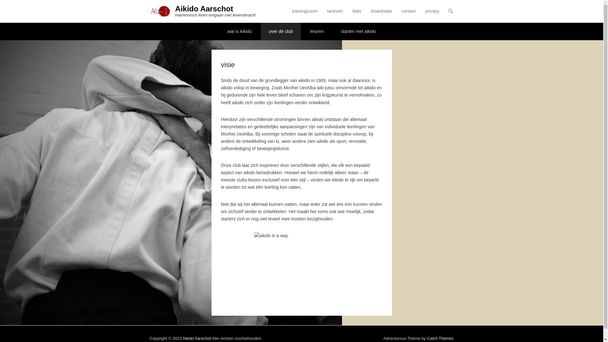  I want to click on leraren, so click(317, 32).